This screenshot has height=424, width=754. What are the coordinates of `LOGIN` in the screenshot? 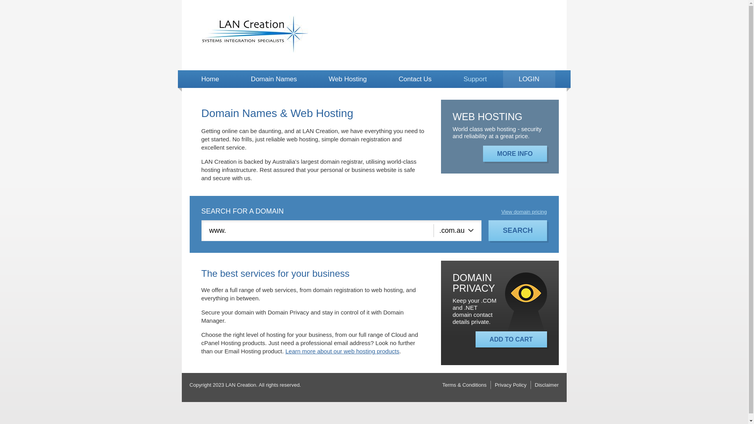 It's located at (529, 79).